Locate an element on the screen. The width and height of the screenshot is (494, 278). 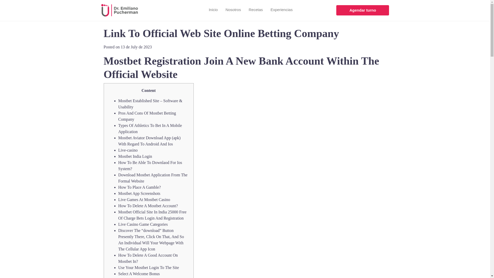
Inicio is located at coordinates (213, 10).